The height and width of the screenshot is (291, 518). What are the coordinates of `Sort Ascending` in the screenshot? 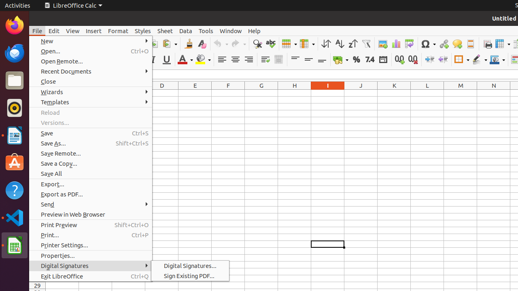 It's located at (339, 44).